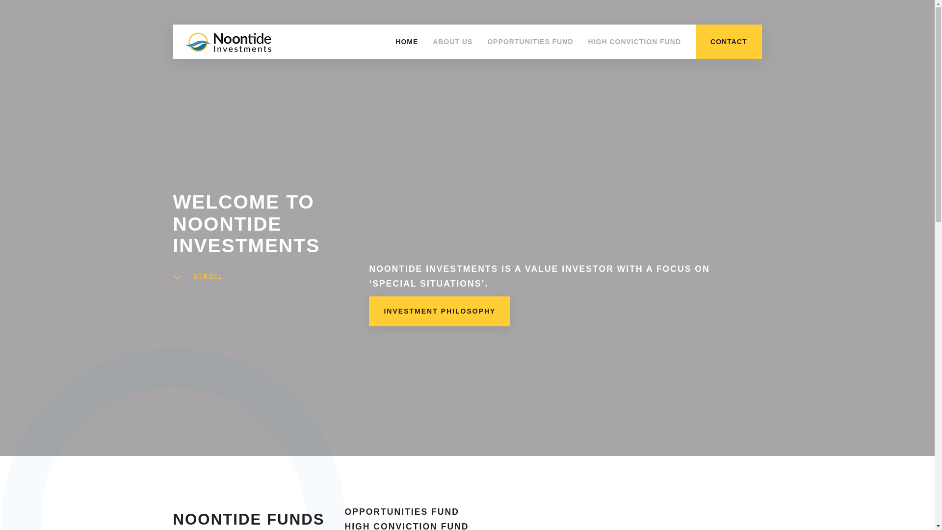 The width and height of the screenshot is (942, 530). What do you see at coordinates (530, 42) in the screenshot?
I see `OPPORTUNITIES FUND` at bounding box center [530, 42].